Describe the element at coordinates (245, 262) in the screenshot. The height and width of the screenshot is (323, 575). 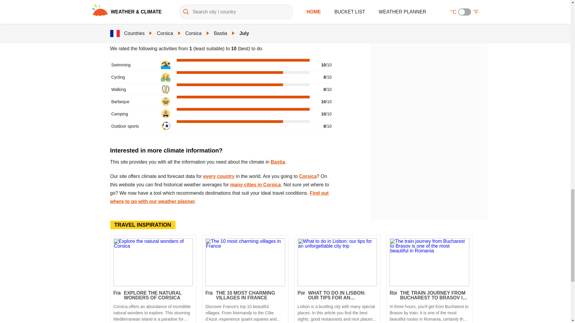
I see `The 10 most charming villages in France` at that location.